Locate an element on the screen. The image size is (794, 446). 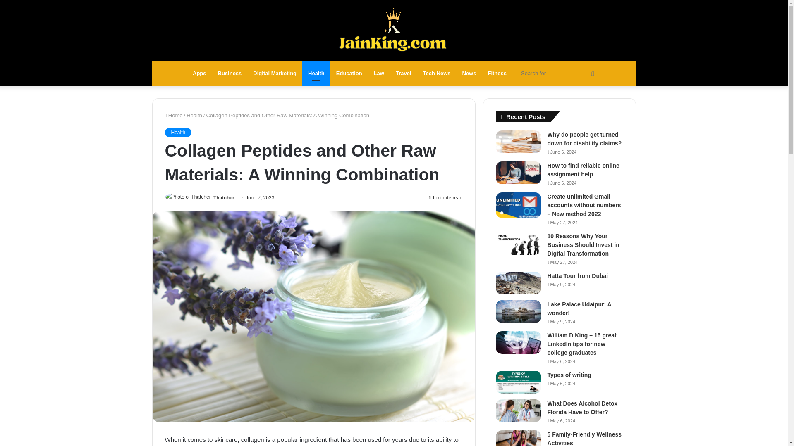
Jainking.com is located at coordinates (394, 31).